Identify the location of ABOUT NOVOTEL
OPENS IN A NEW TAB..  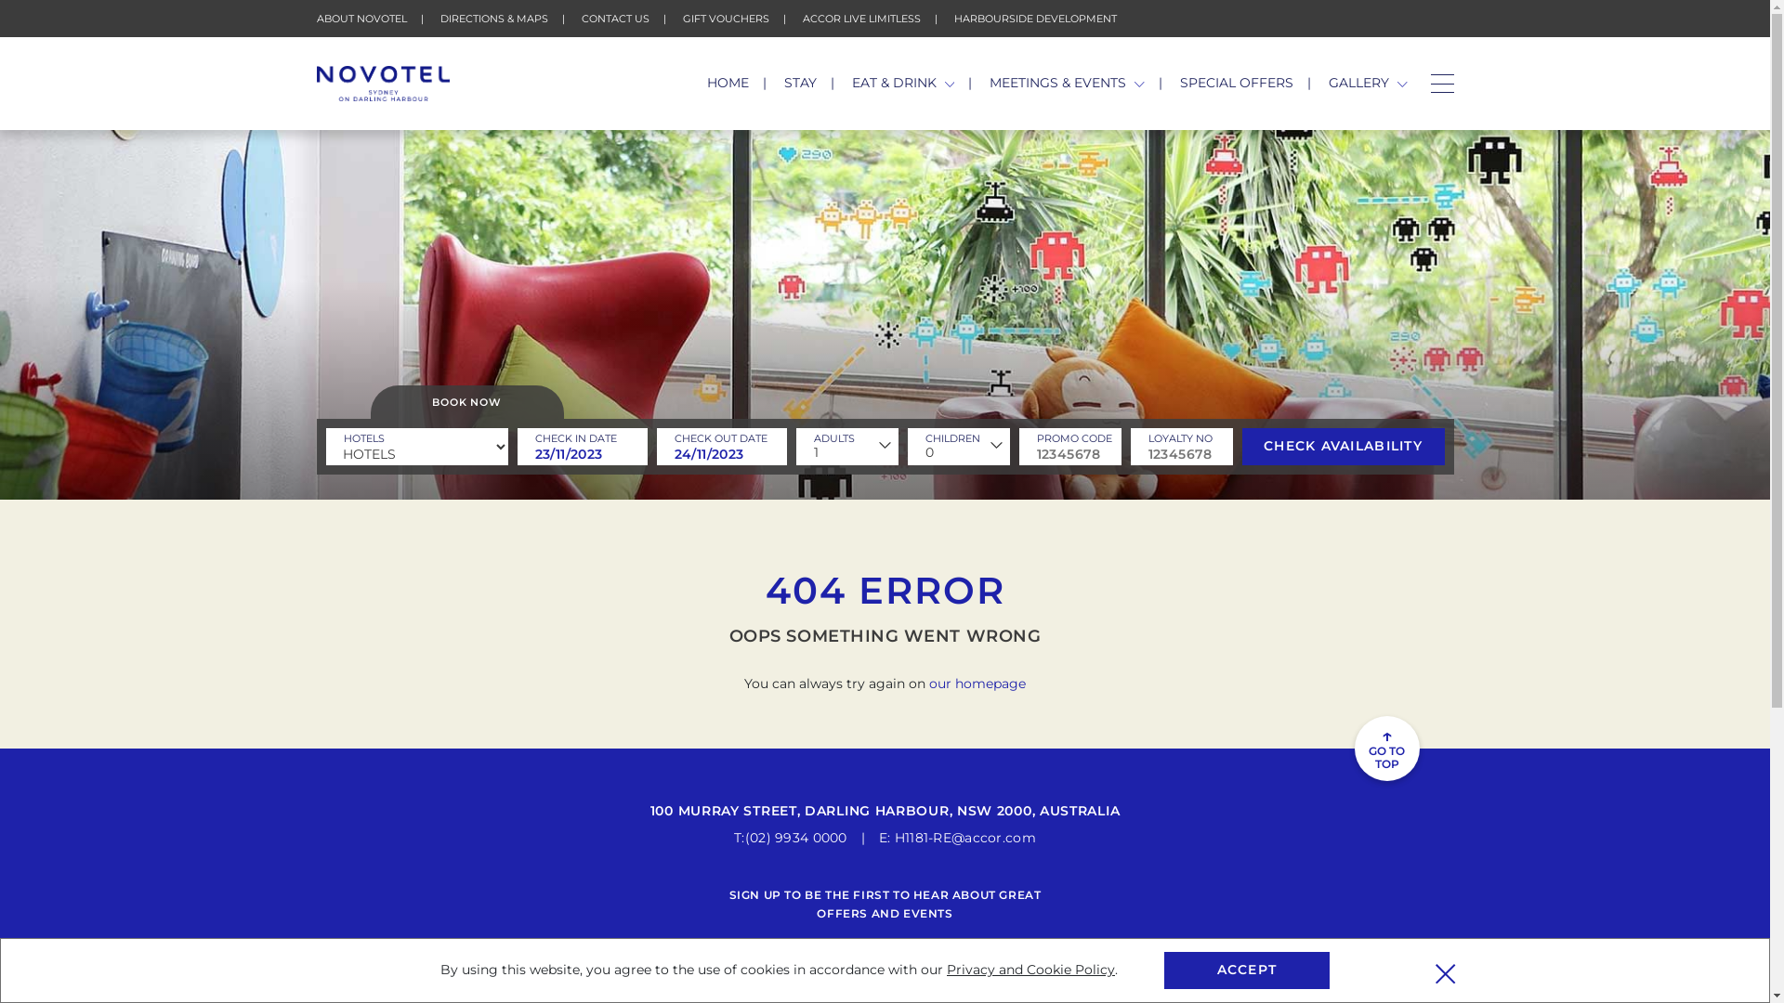
(361, 19).